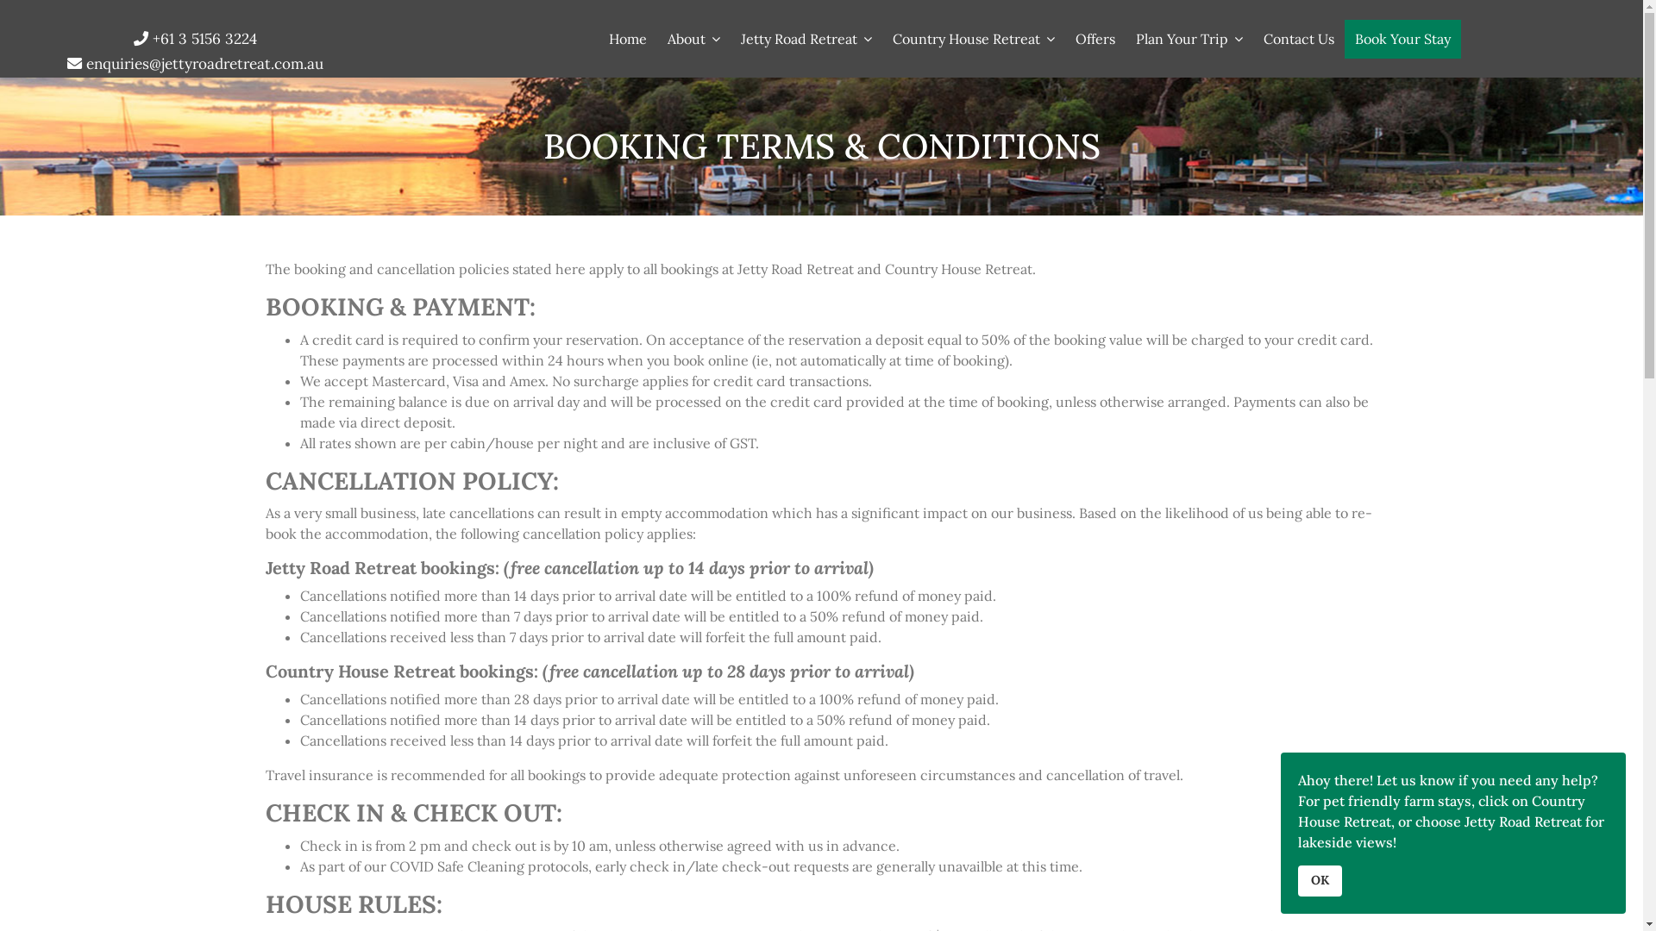 The width and height of the screenshot is (1656, 931). I want to click on OK, so click(1320, 881).